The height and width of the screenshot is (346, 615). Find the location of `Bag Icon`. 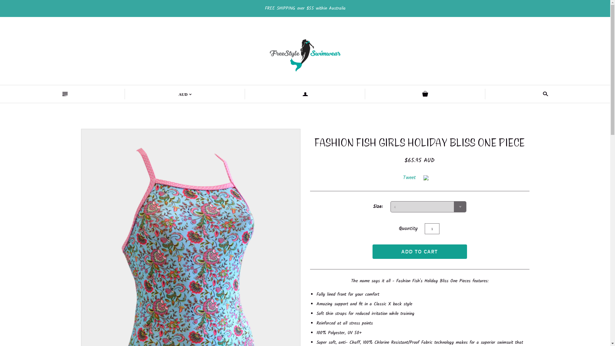

Bag Icon is located at coordinates (425, 94).